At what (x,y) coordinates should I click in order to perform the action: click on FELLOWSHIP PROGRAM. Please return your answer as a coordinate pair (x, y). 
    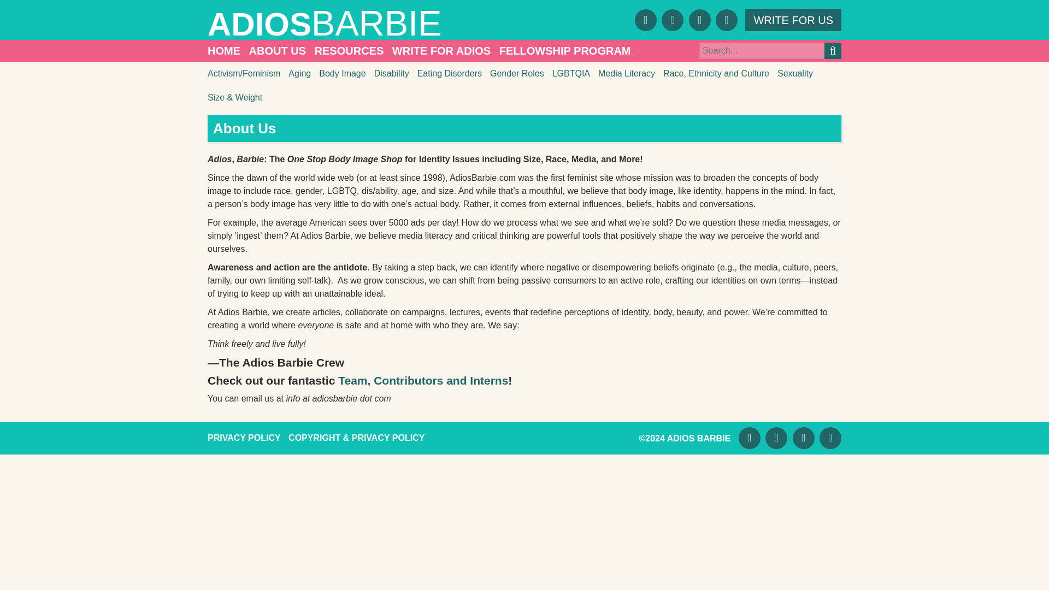
    Looking at the image, I should click on (565, 51).